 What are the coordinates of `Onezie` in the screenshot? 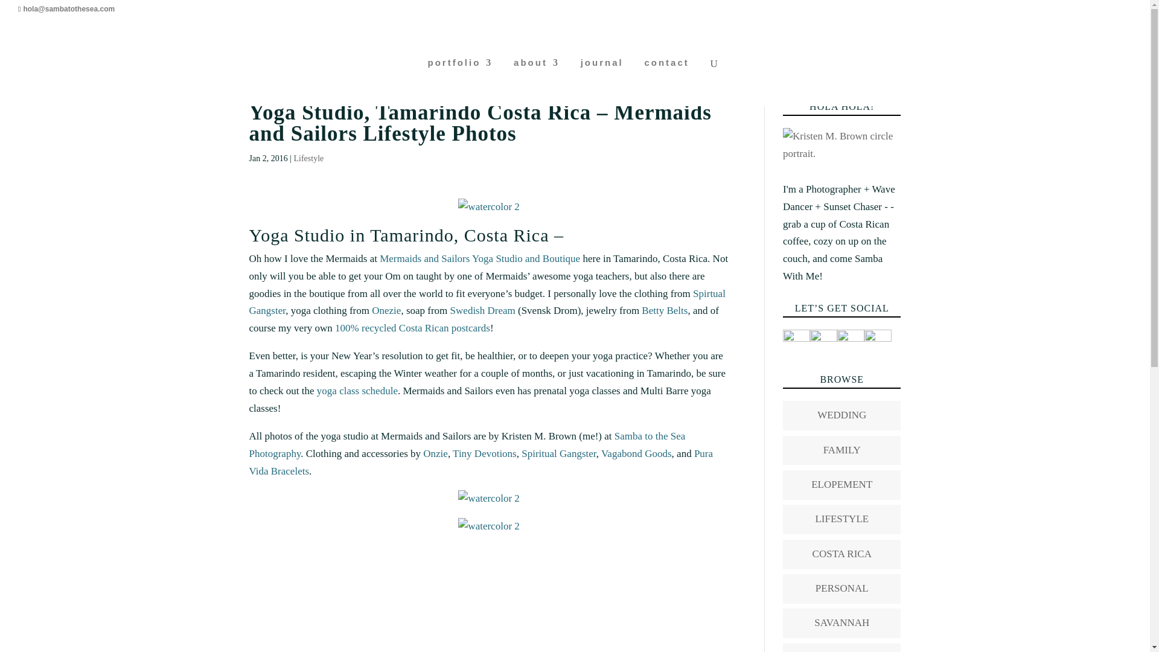 It's located at (386, 310).